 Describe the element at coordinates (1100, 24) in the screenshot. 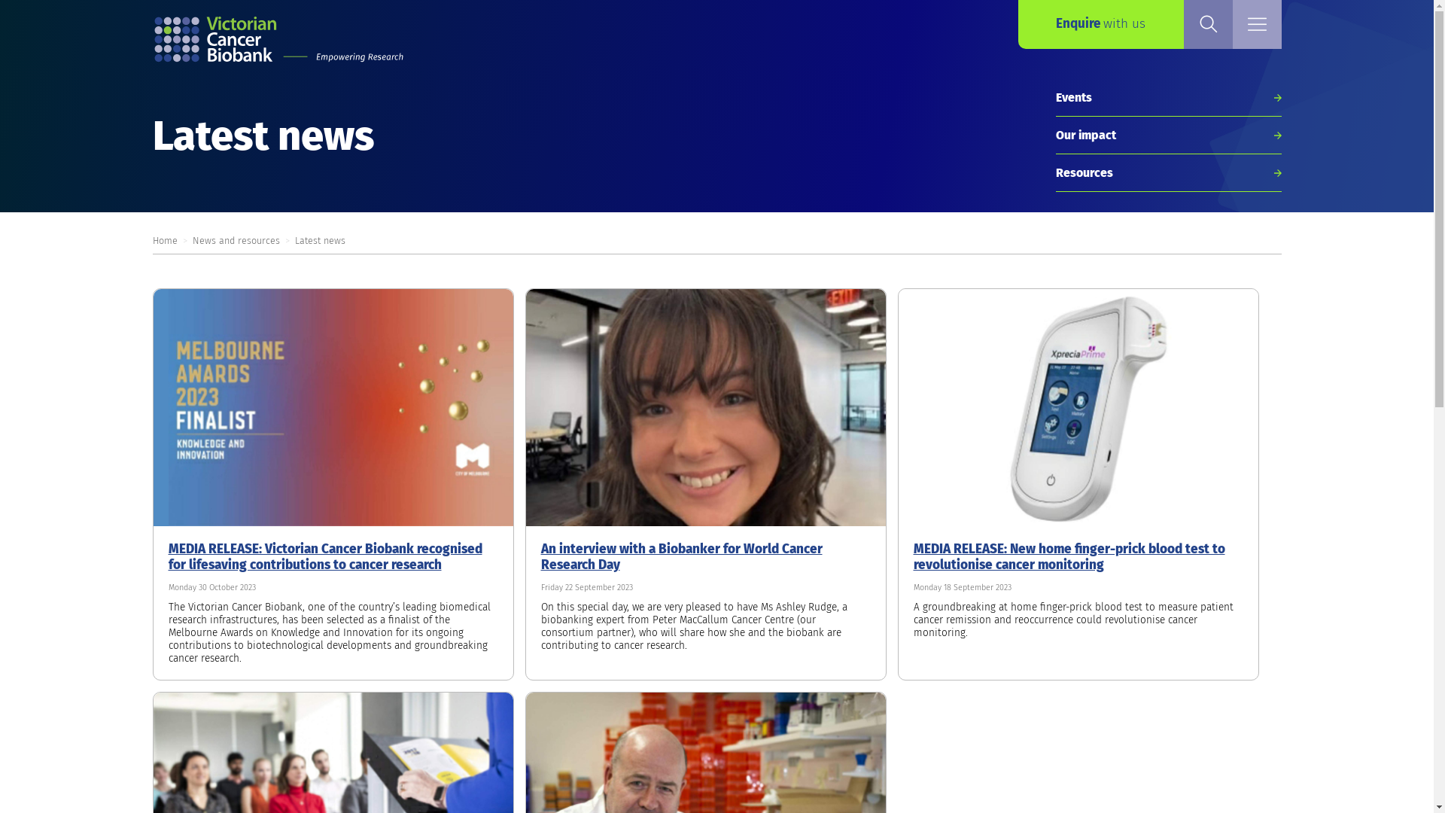

I see `Enquire with us` at that location.